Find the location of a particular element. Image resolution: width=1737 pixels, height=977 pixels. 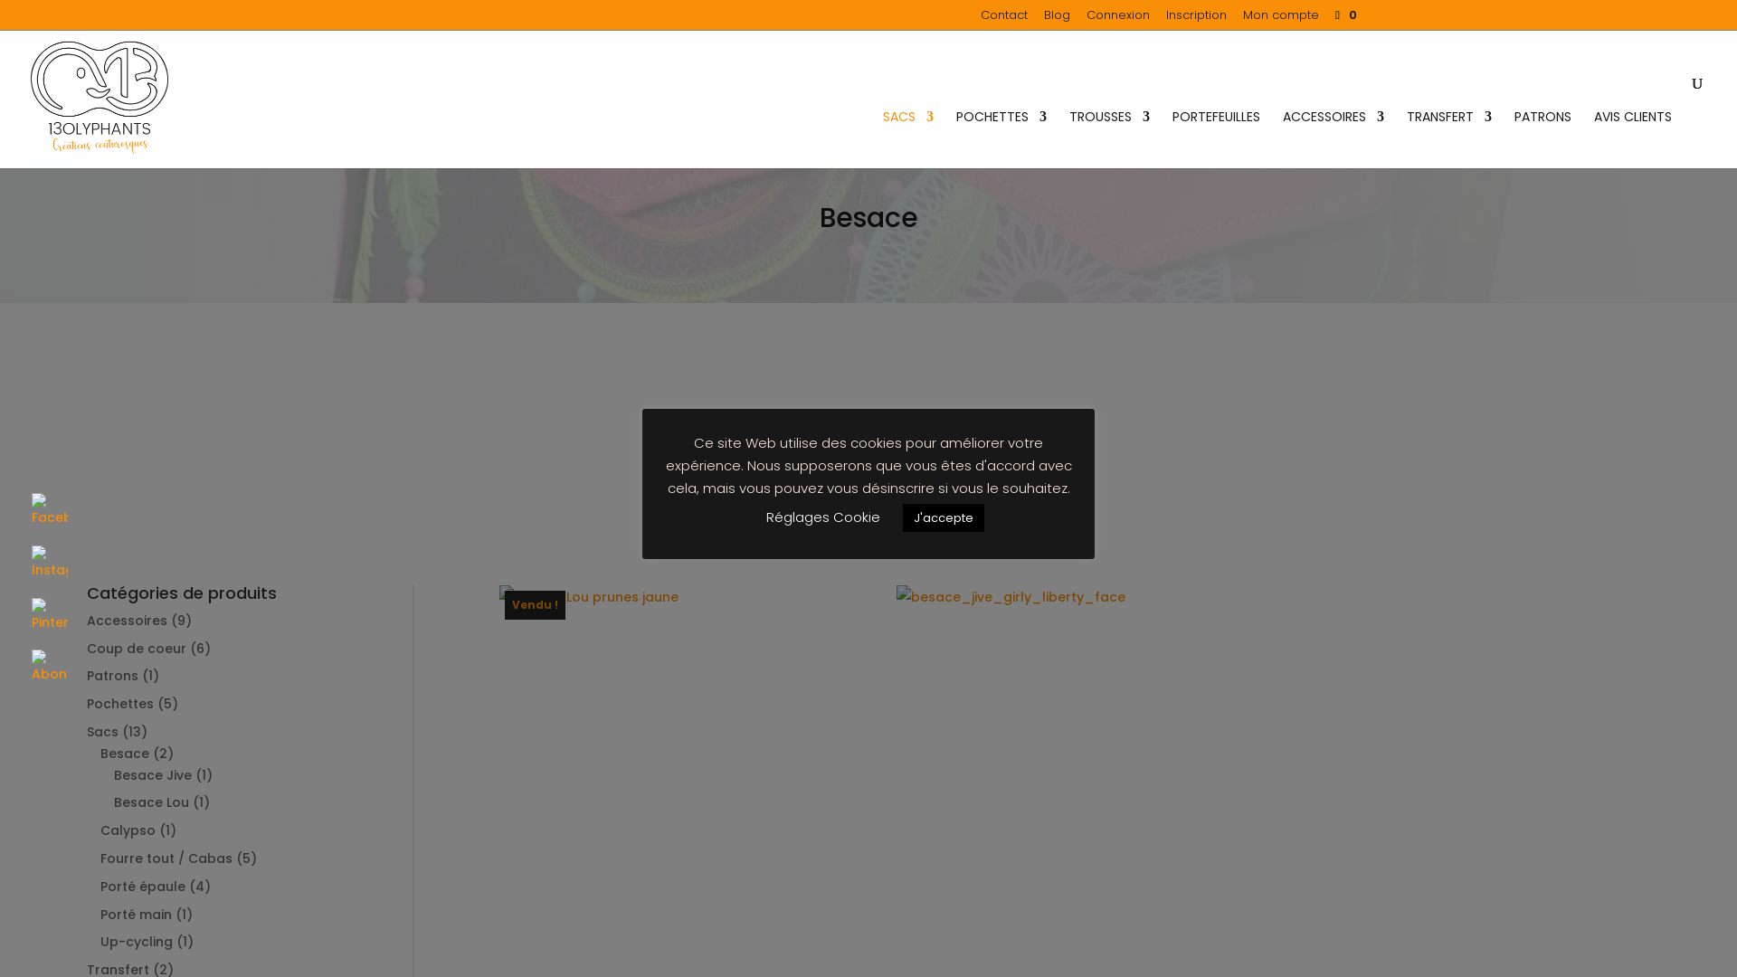

AVIS CLIENTS is located at coordinates (1633, 139).